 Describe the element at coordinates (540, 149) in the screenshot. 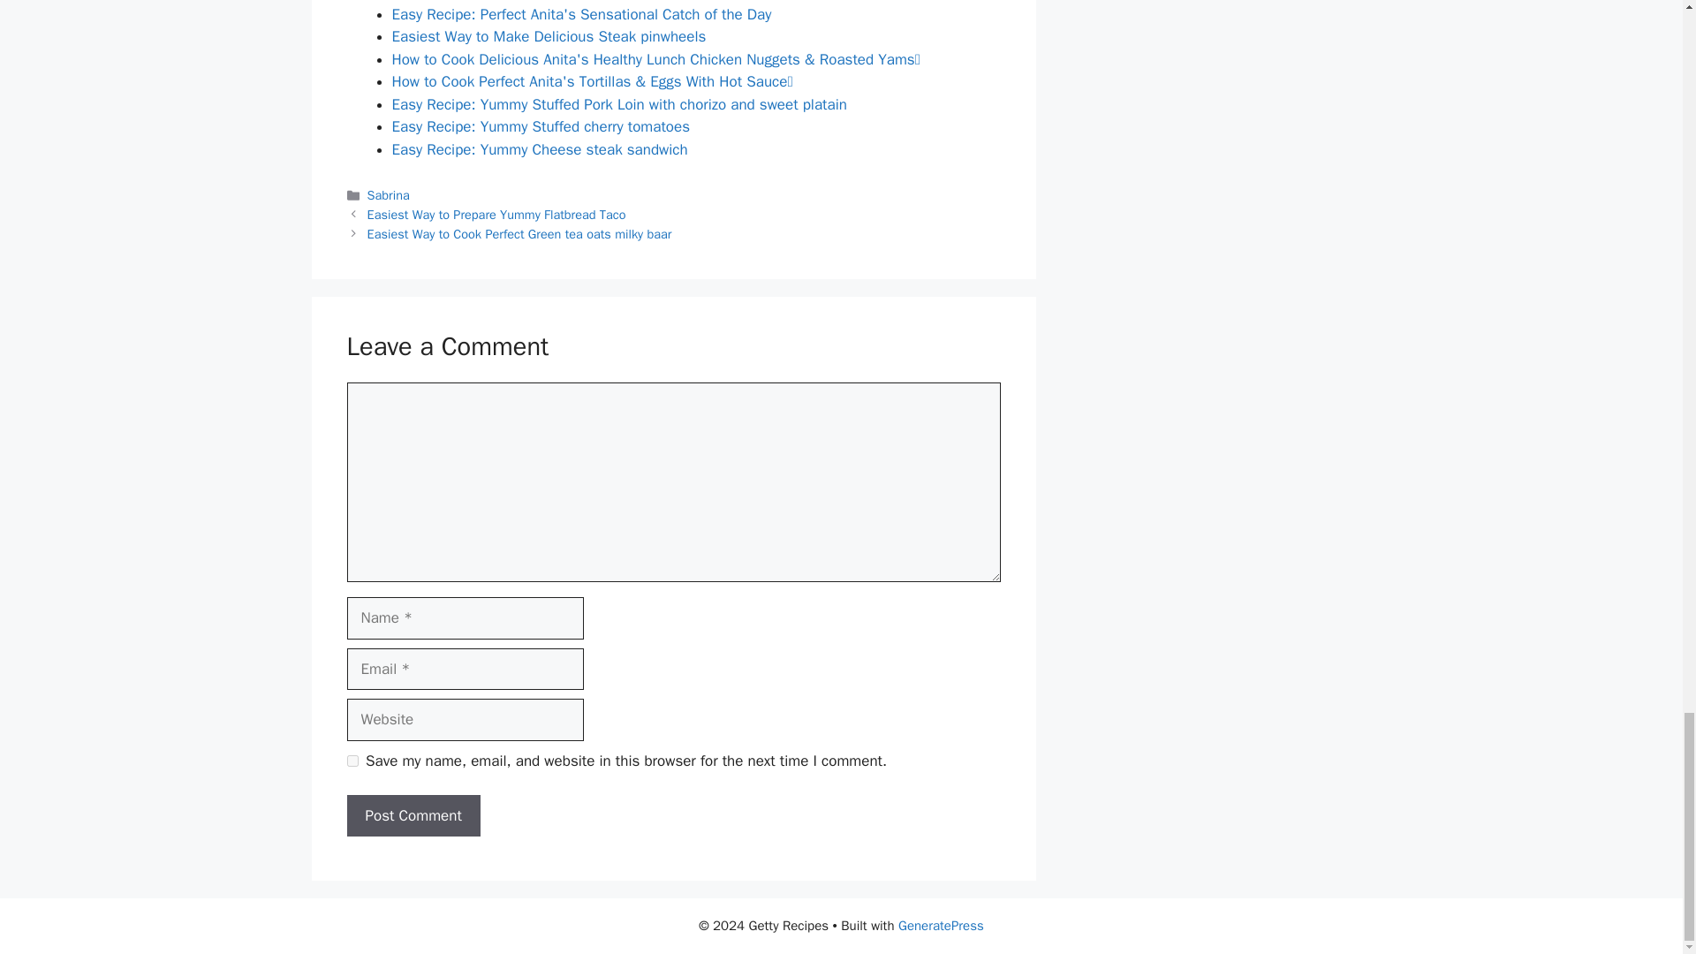

I see `Easy Recipe: Yummy Cheese steak sandwich` at that location.